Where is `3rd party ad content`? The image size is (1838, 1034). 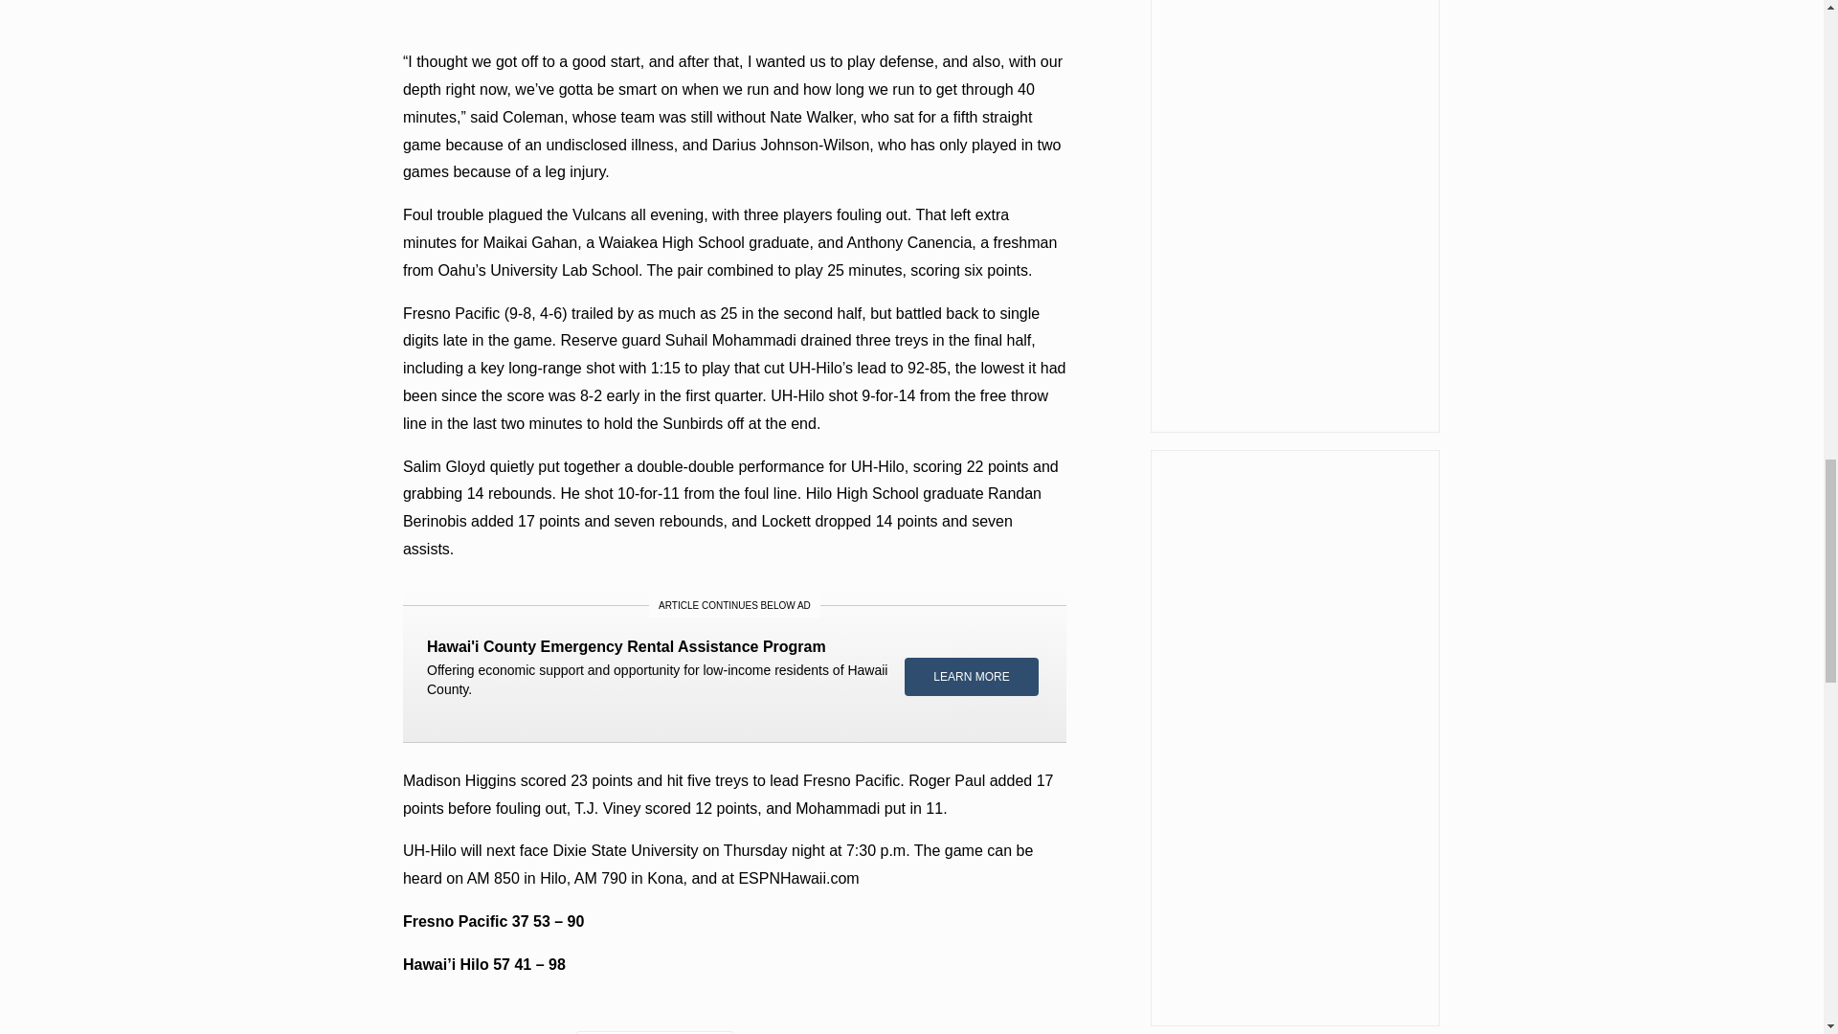 3rd party ad content is located at coordinates (1294, 737).